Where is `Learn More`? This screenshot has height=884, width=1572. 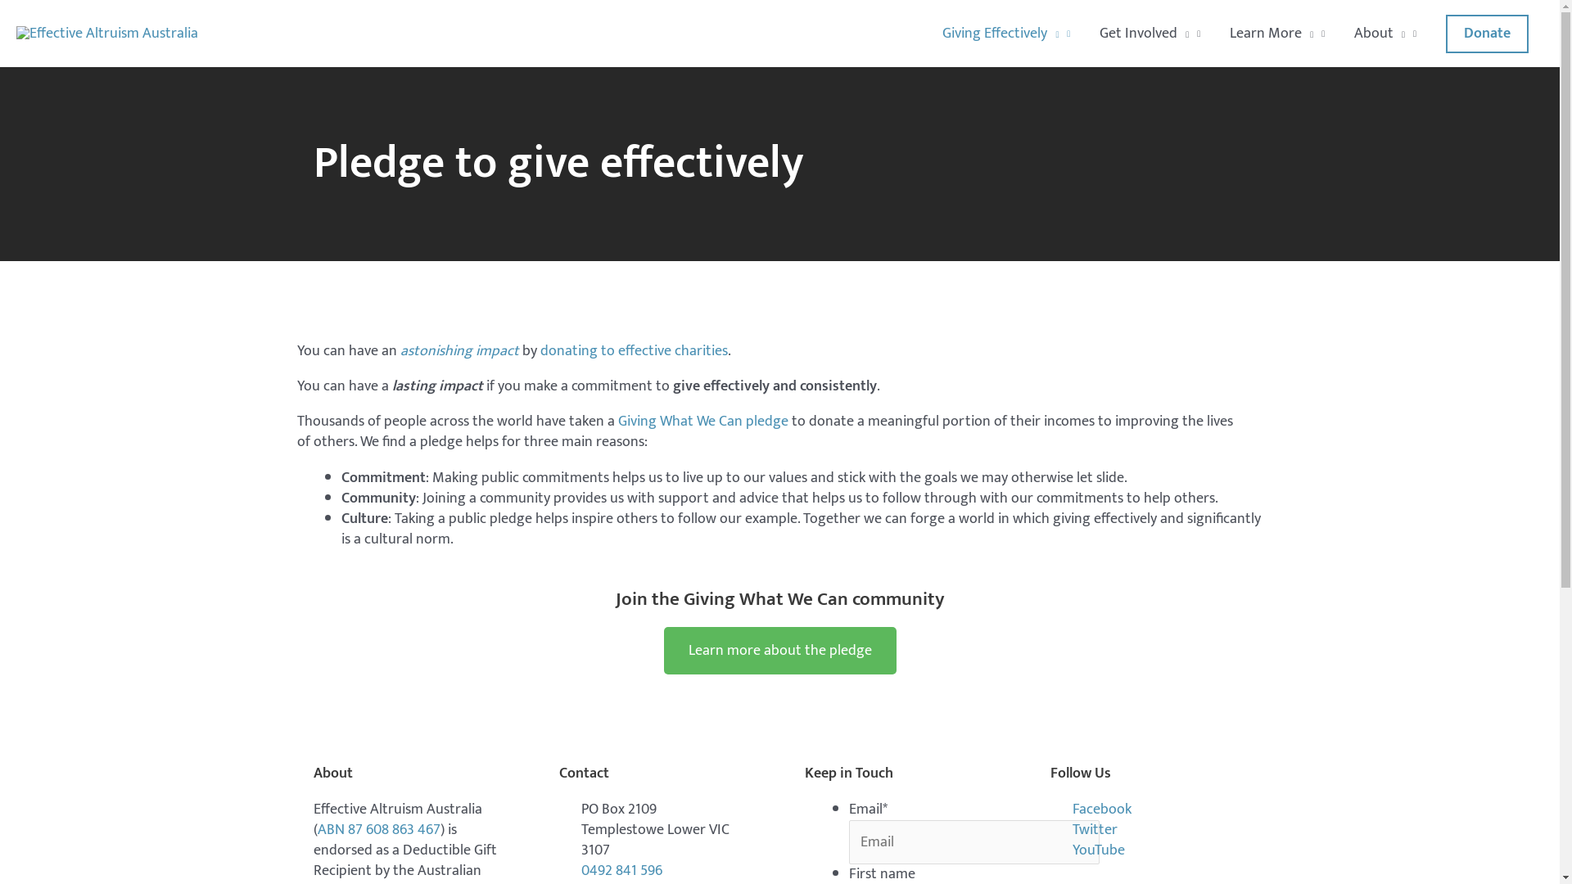 Learn More is located at coordinates (1277, 34).